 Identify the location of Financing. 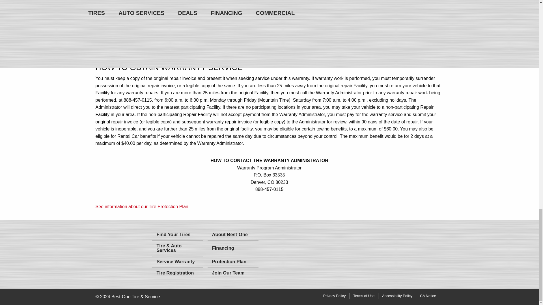
(233, 248).